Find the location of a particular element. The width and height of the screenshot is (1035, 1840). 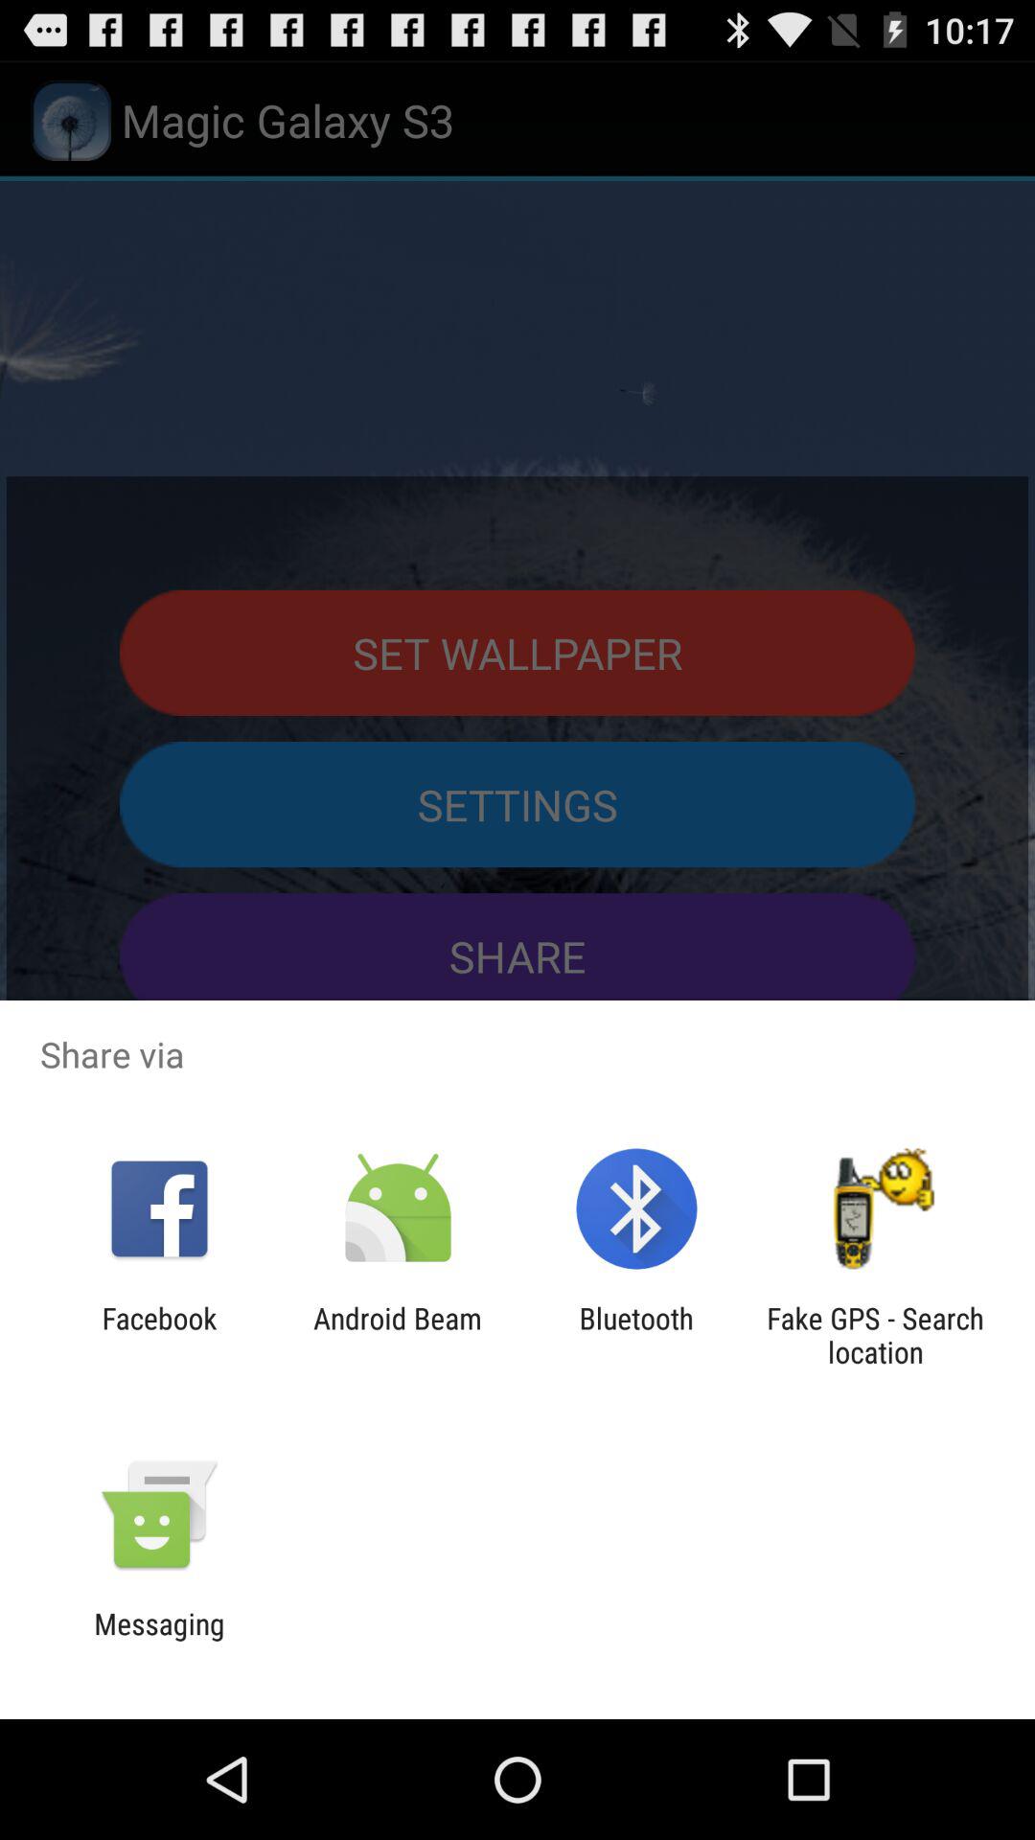

open the icon to the left of bluetooth is located at coordinates (397, 1335).